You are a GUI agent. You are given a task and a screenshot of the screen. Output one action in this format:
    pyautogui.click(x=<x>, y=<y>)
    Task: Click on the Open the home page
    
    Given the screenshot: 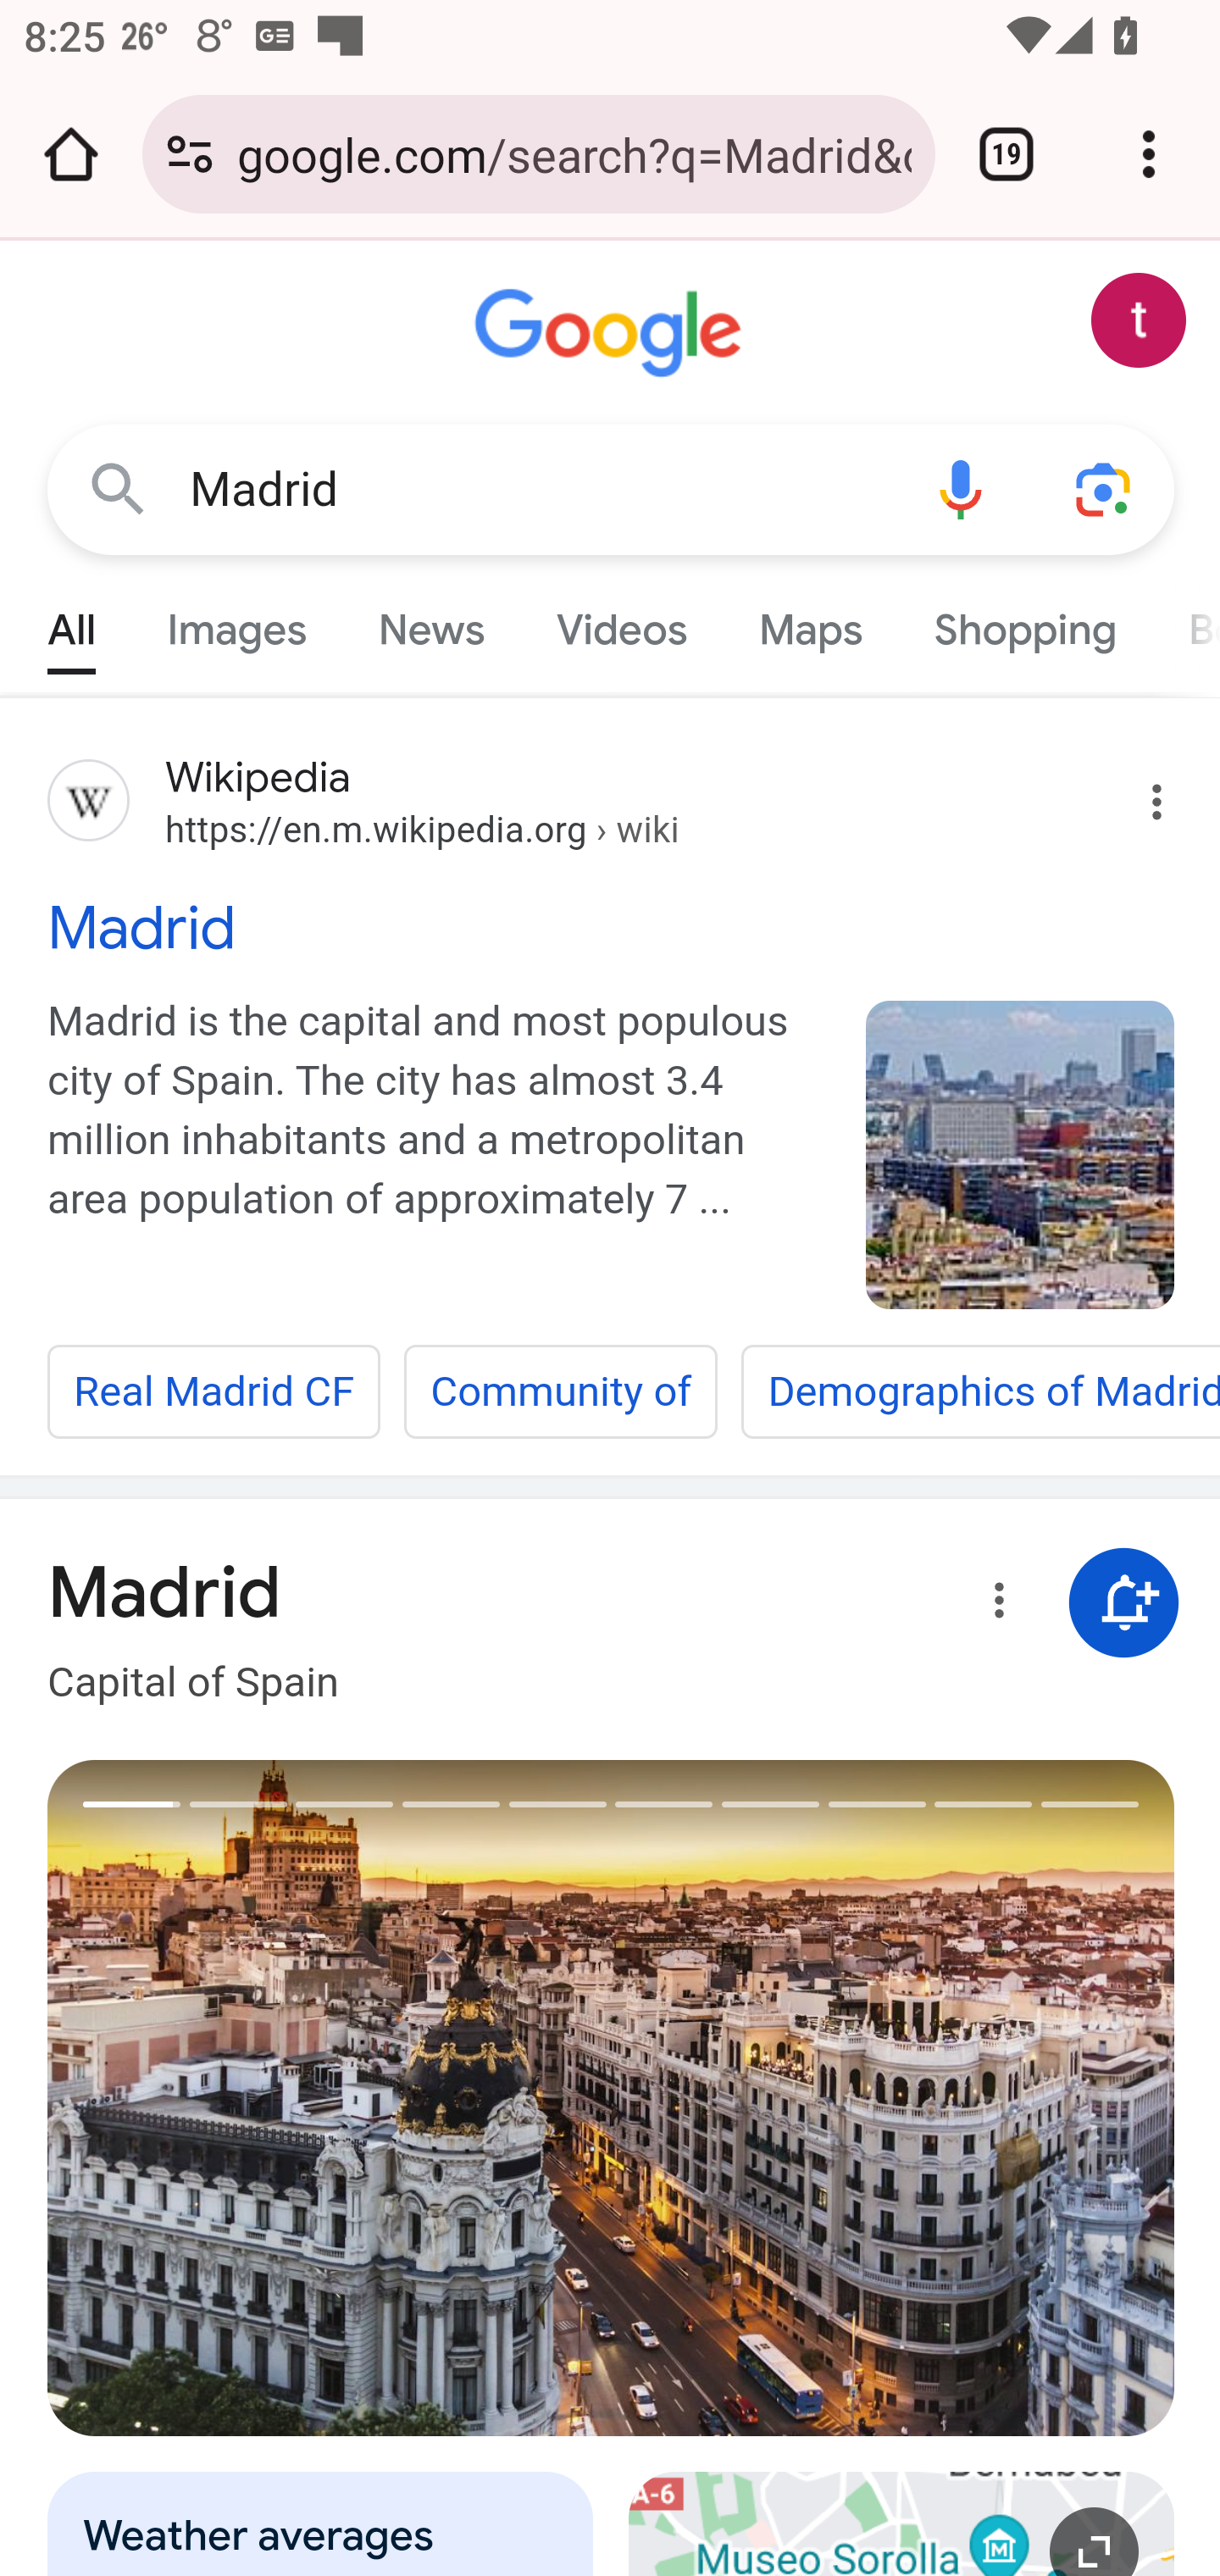 What is the action you would take?
    pyautogui.click(x=71, y=154)
    